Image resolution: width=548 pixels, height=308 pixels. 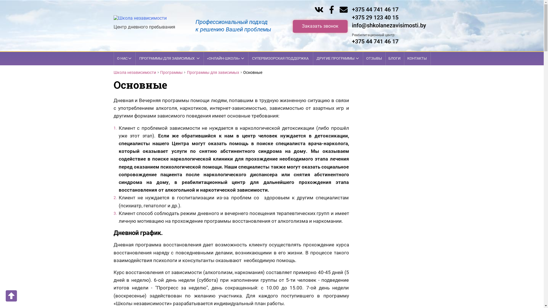 I want to click on +375 29 123 40 15, so click(x=375, y=17).